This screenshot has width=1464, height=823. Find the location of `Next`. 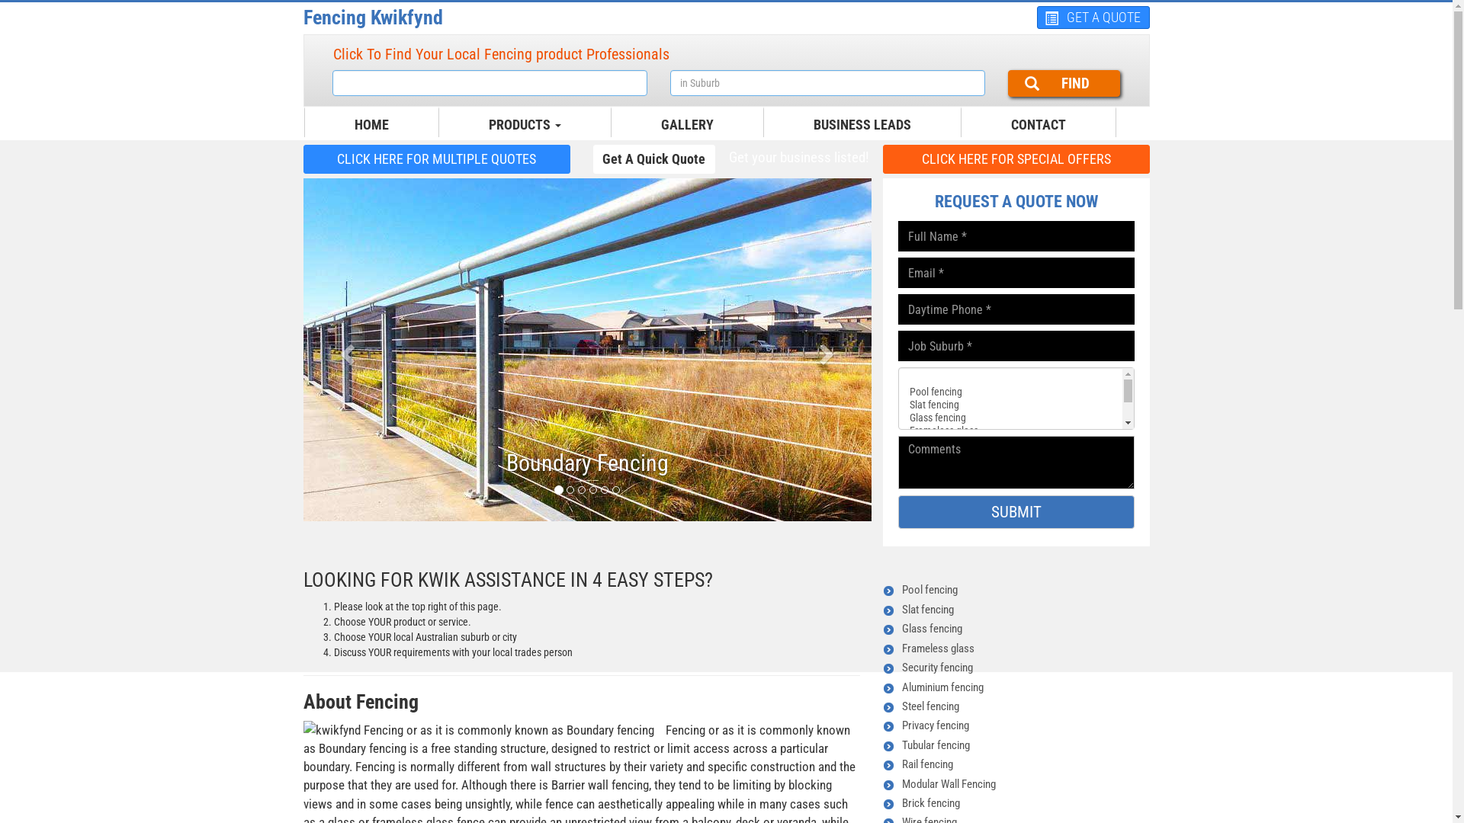

Next is located at coordinates (829, 350).